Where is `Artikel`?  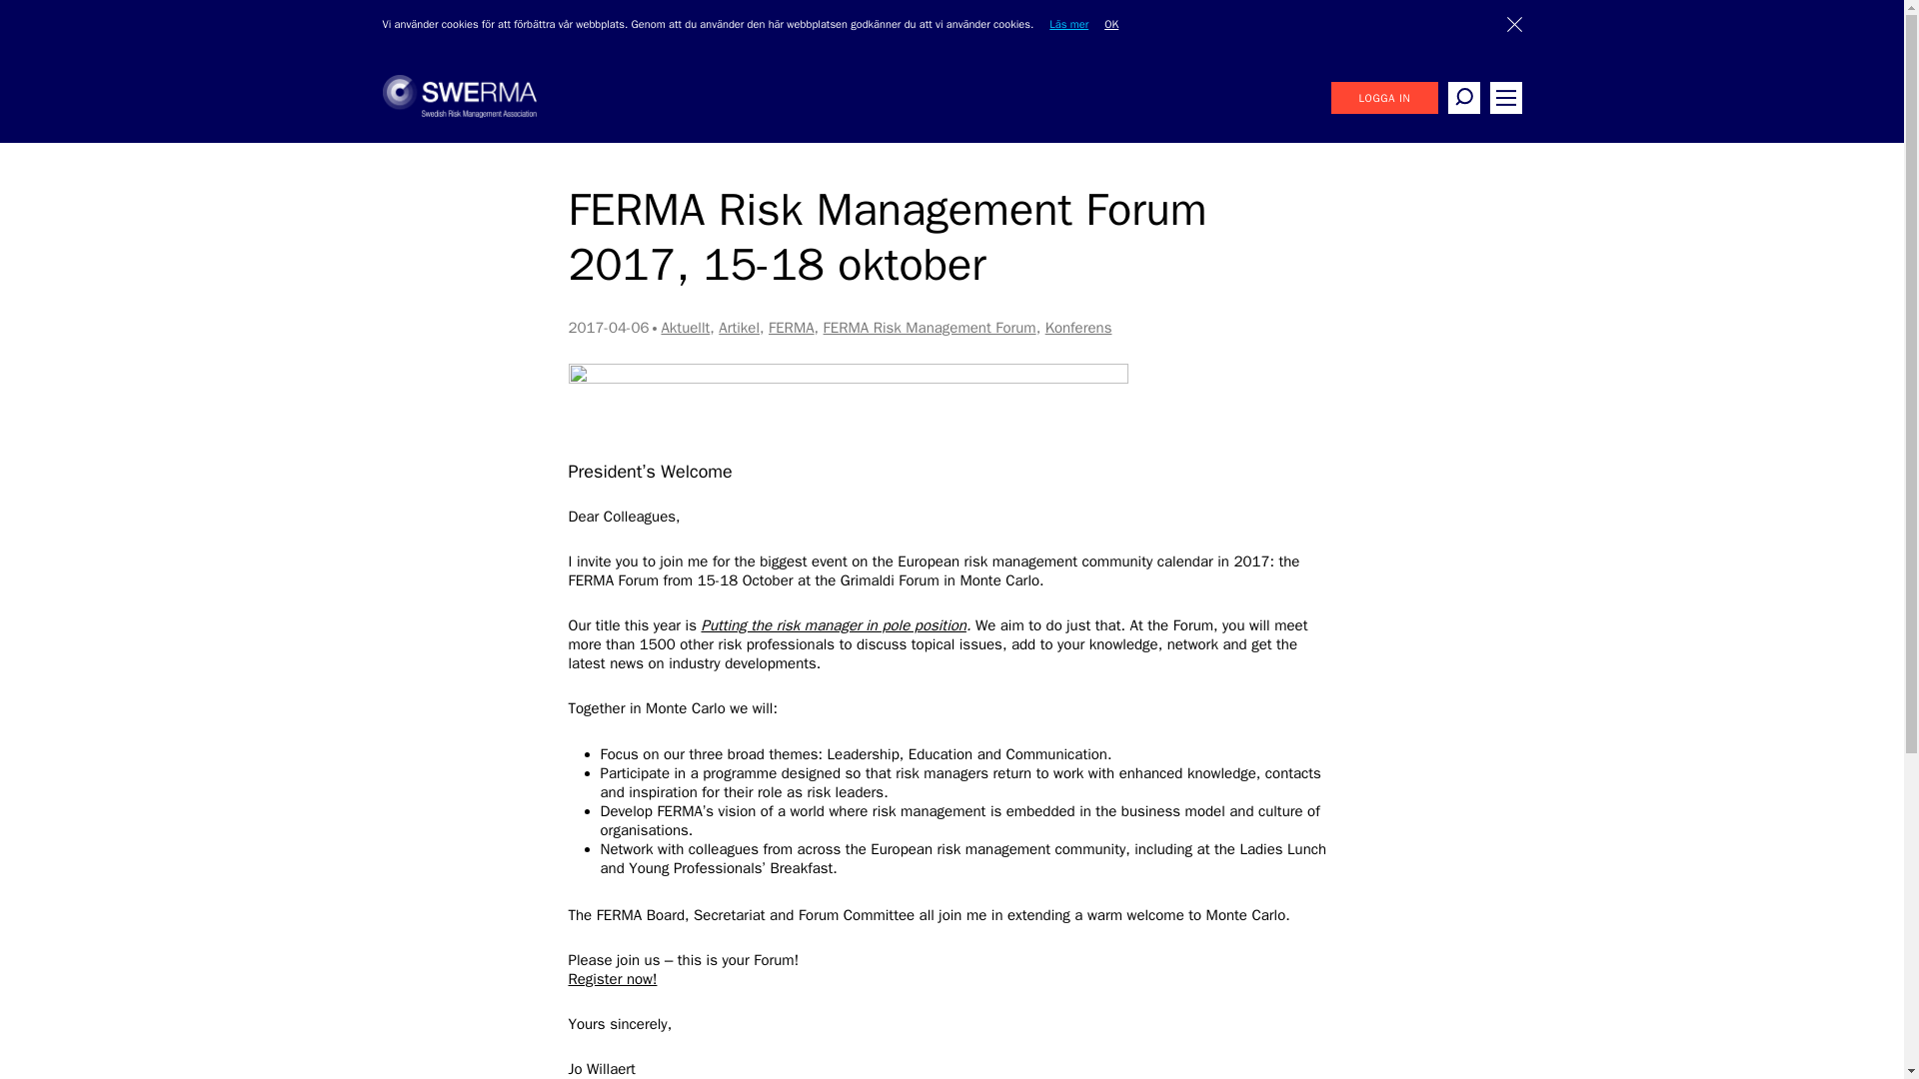 Artikel is located at coordinates (739, 327).